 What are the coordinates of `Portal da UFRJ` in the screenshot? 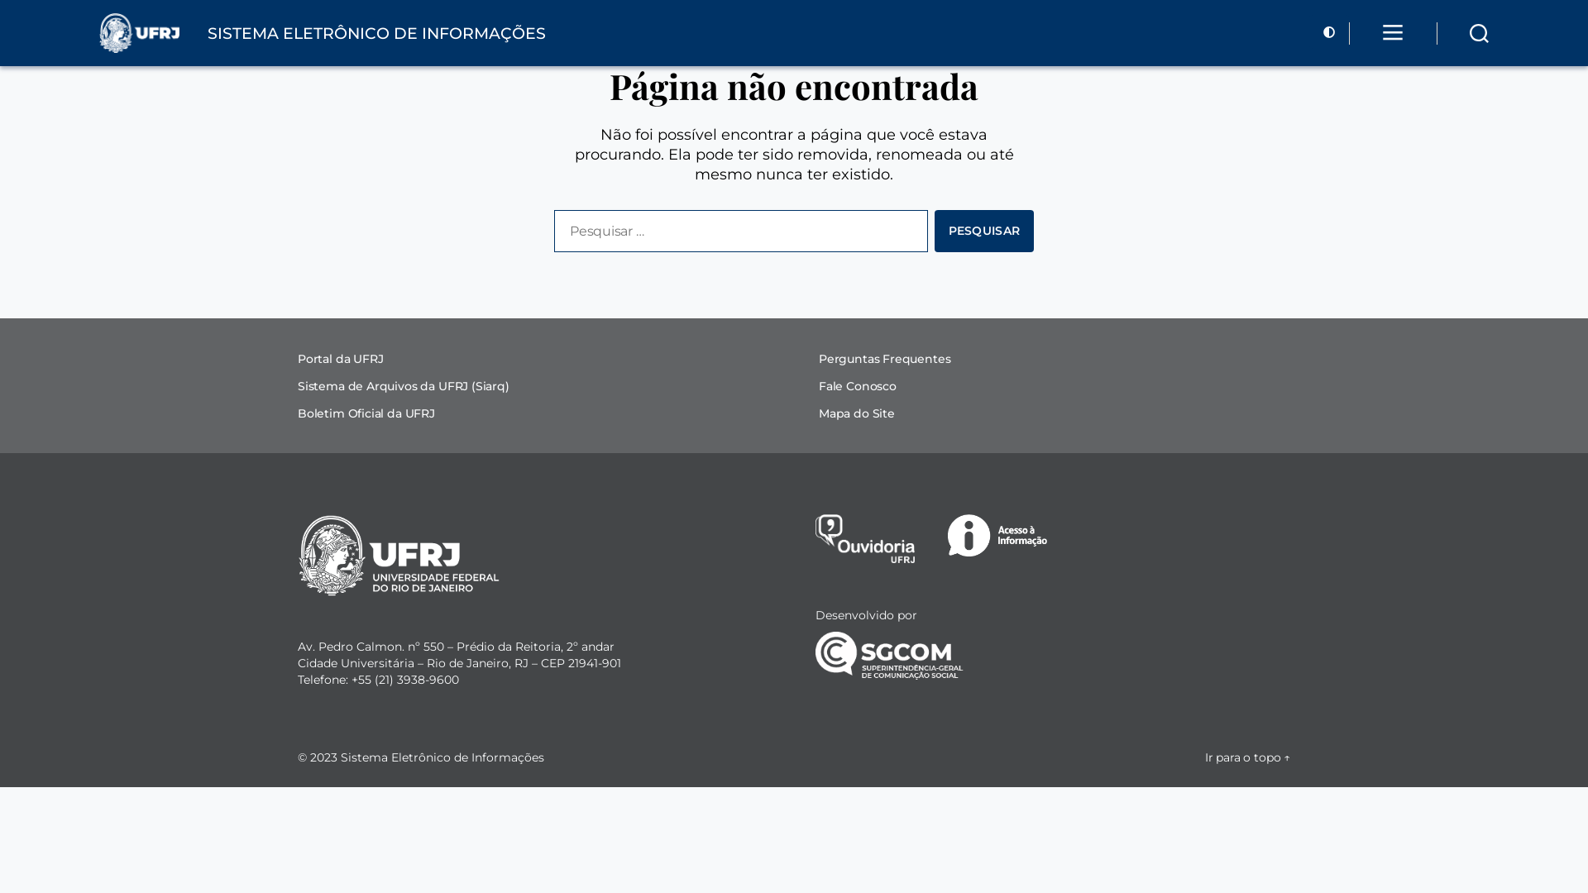 It's located at (341, 359).